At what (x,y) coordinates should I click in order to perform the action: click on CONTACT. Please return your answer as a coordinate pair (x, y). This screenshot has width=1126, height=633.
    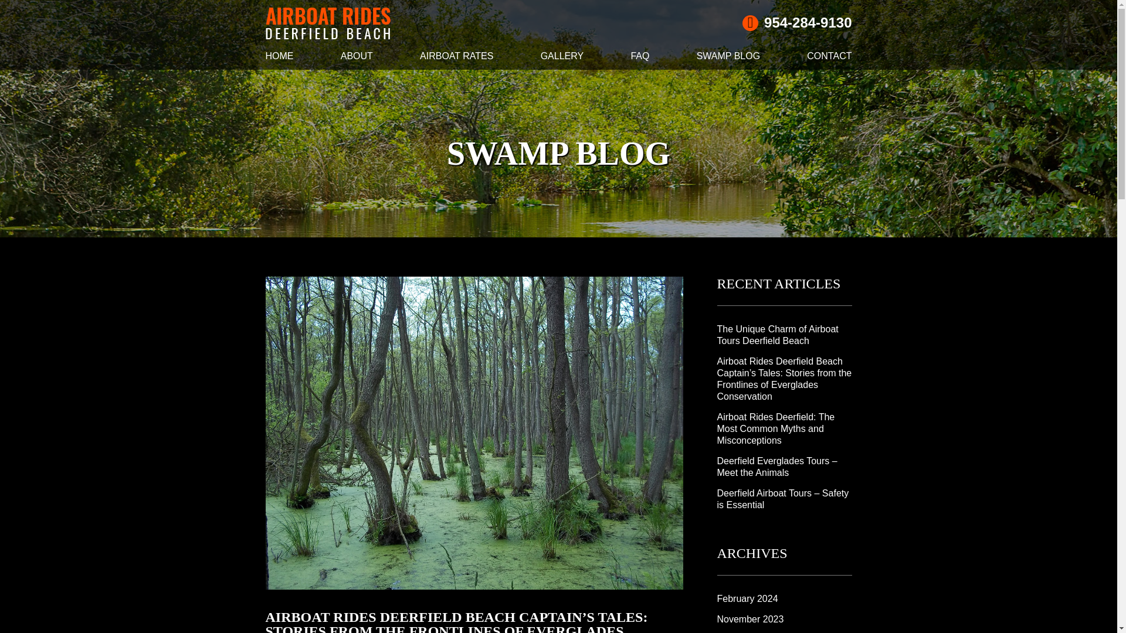
    Looking at the image, I should click on (829, 59).